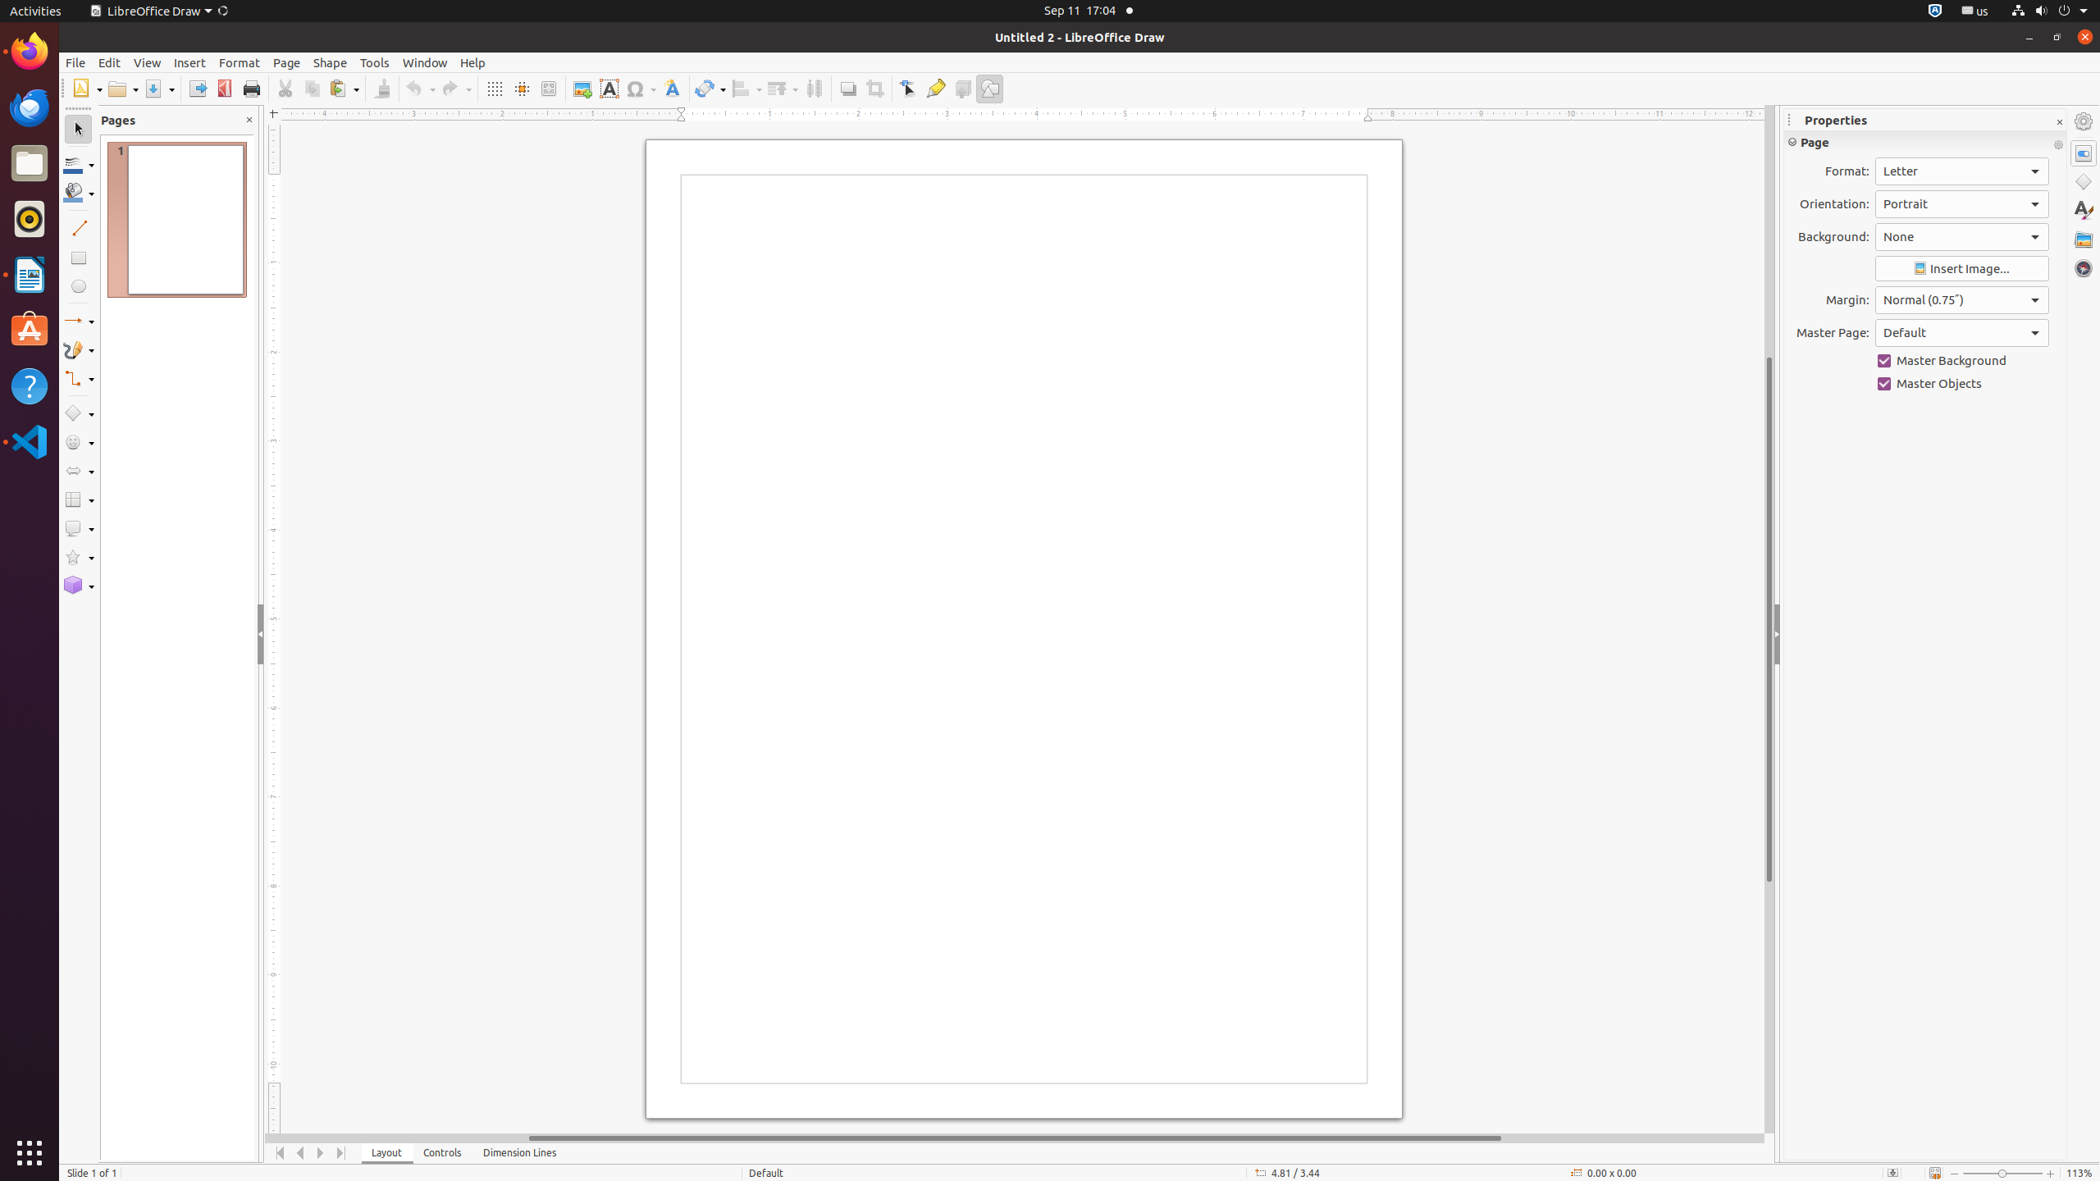  What do you see at coordinates (79, 285) in the screenshot?
I see `Ellipse` at bounding box center [79, 285].